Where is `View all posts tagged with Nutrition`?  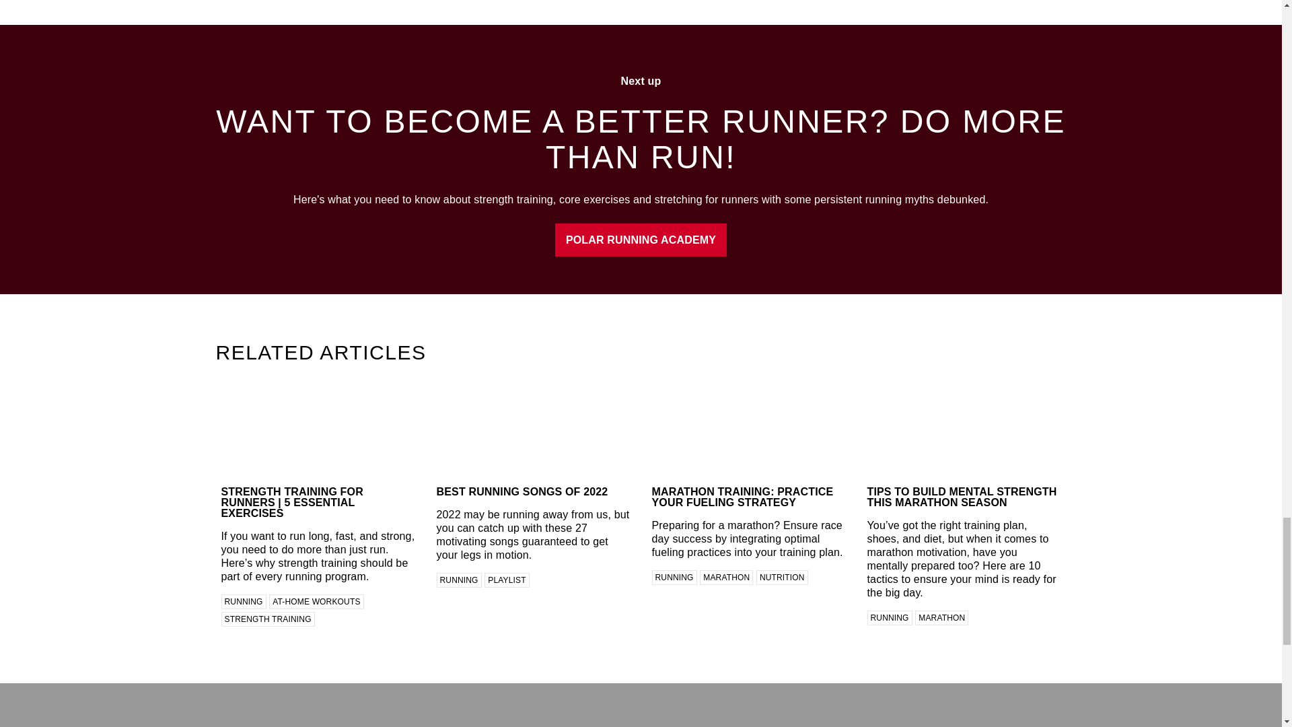 View all posts tagged with Nutrition is located at coordinates (782, 578).